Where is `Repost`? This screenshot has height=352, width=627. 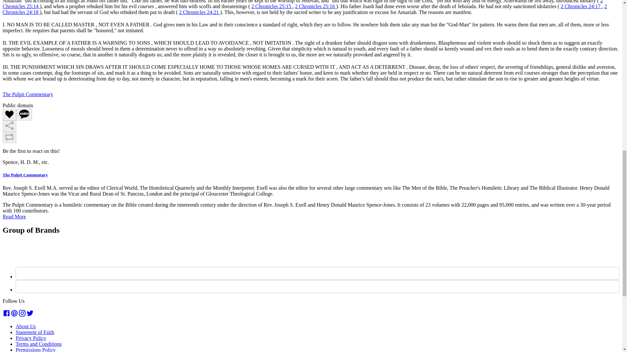
Repost is located at coordinates (9, 138).